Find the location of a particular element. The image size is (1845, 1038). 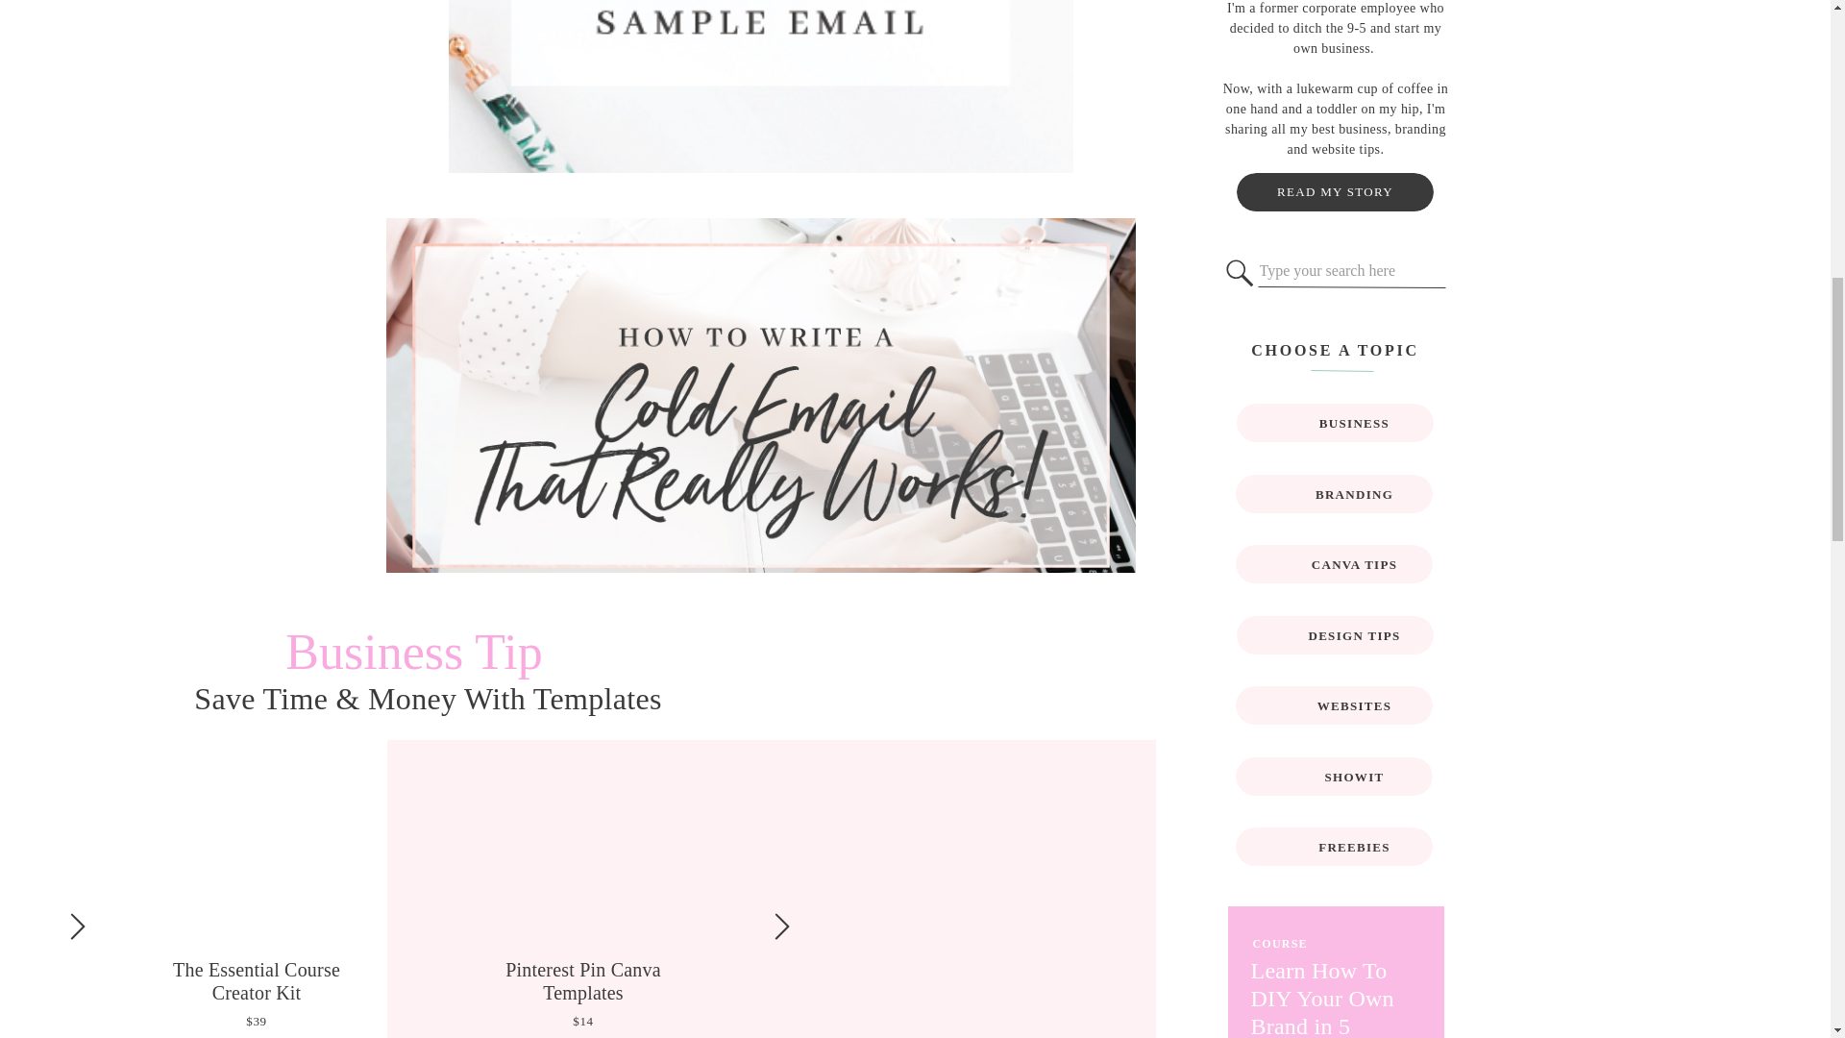

READ MY STORY is located at coordinates (1336, 191).